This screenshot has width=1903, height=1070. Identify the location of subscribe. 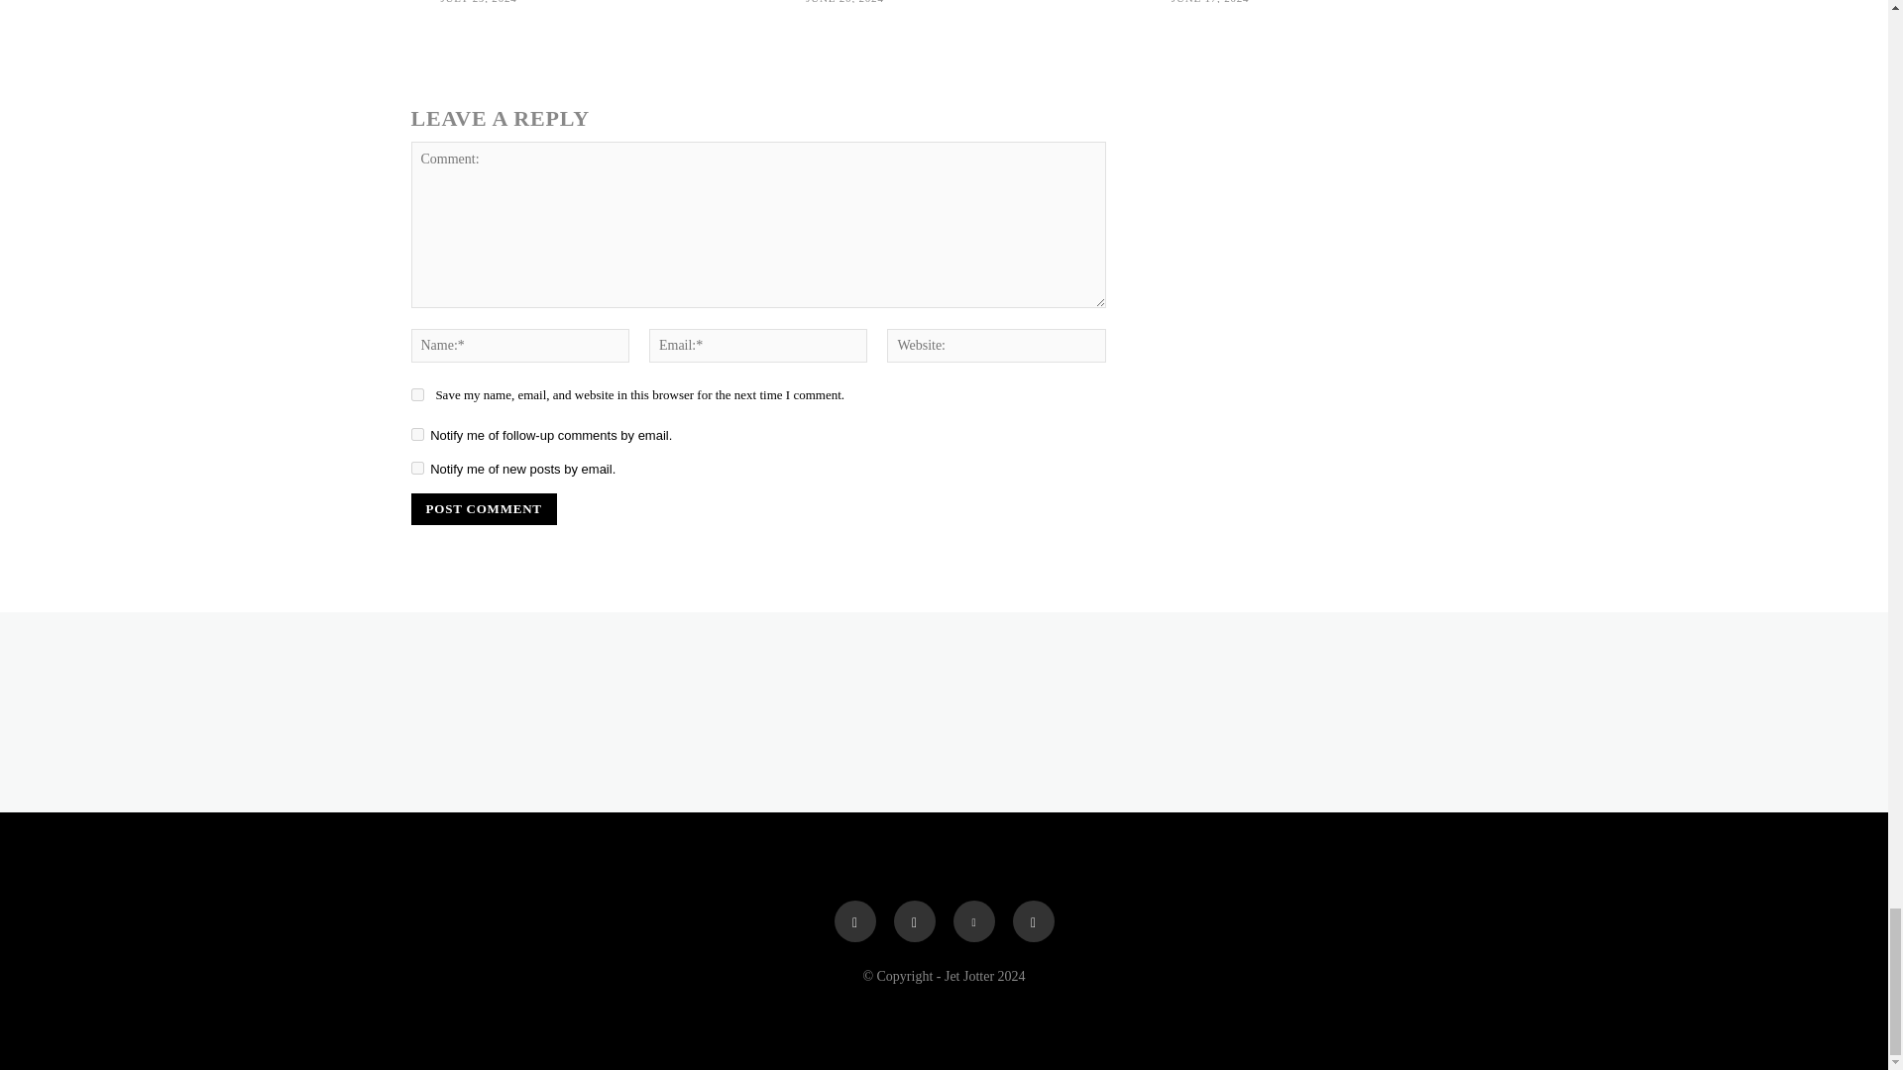
(416, 468).